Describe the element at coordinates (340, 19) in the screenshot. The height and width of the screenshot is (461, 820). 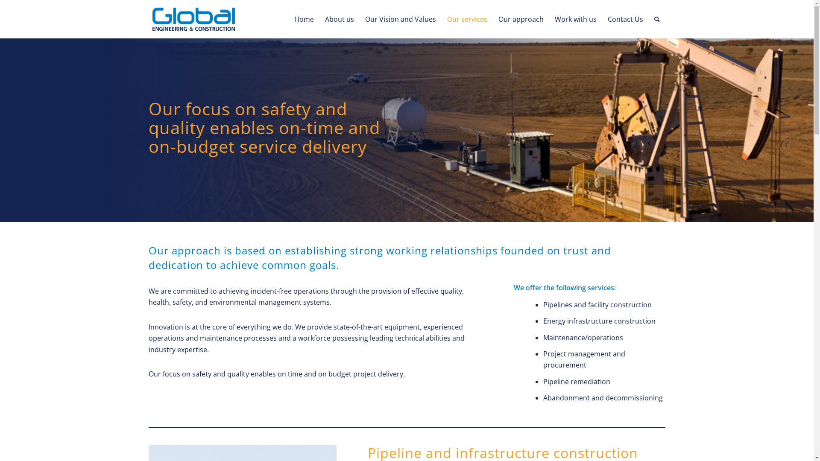
I see `About us` at that location.